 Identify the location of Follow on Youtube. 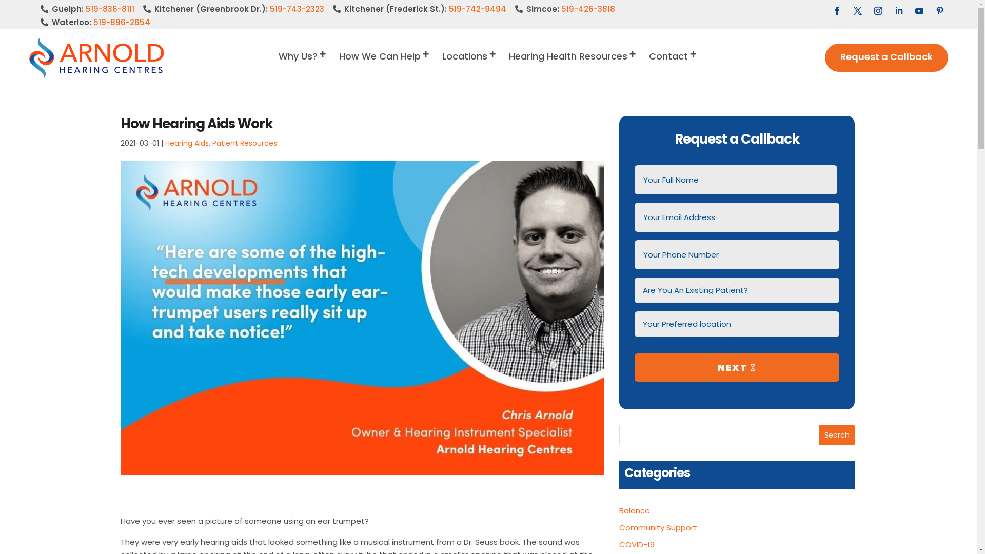
(919, 11).